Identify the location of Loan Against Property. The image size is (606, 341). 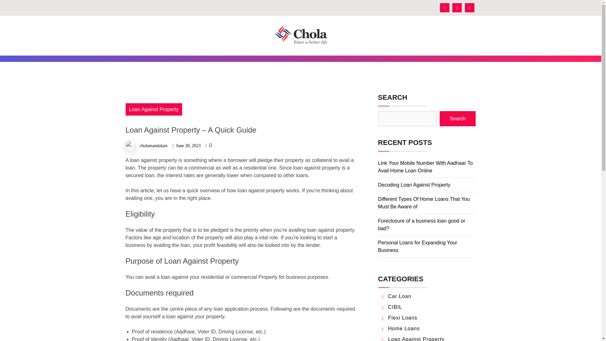
(416, 338).